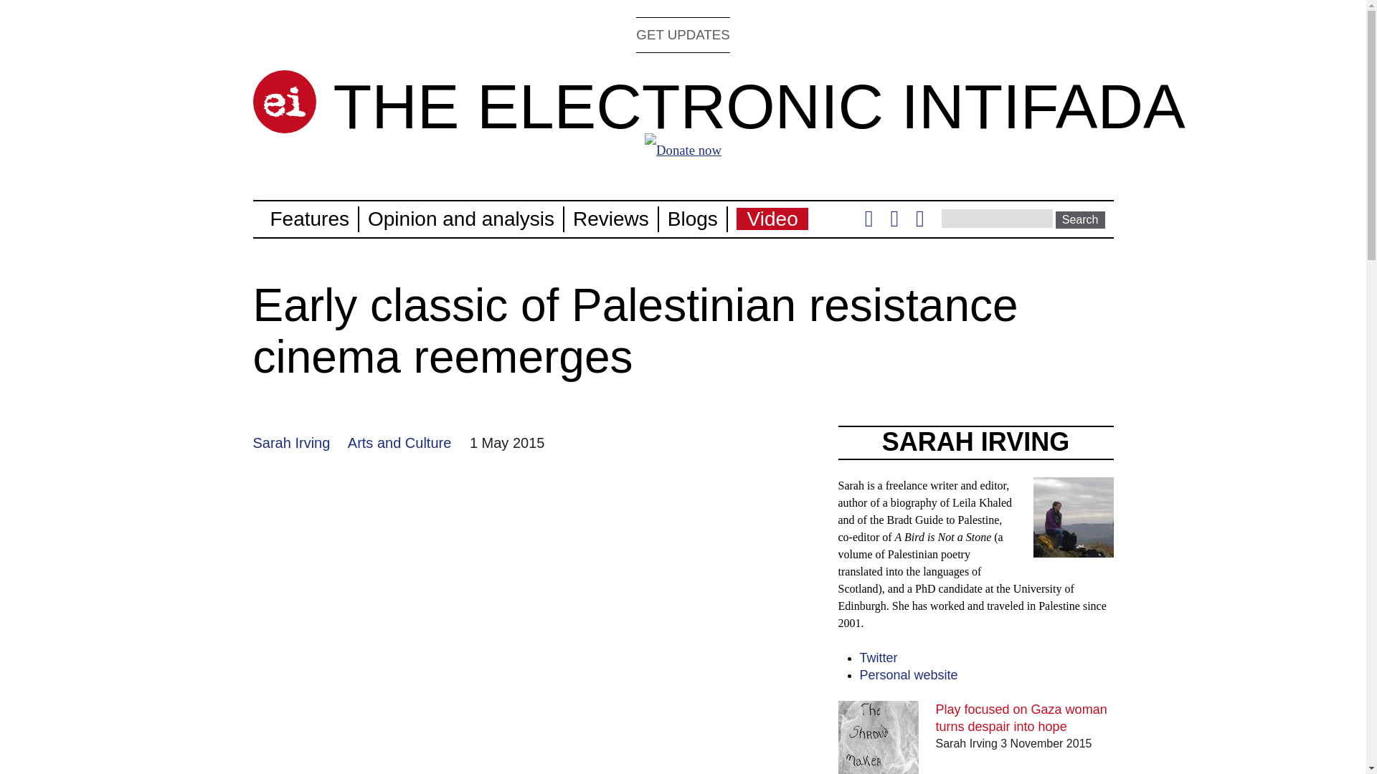  Describe the element at coordinates (291, 442) in the screenshot. I see `Sarah Irving` at that location.